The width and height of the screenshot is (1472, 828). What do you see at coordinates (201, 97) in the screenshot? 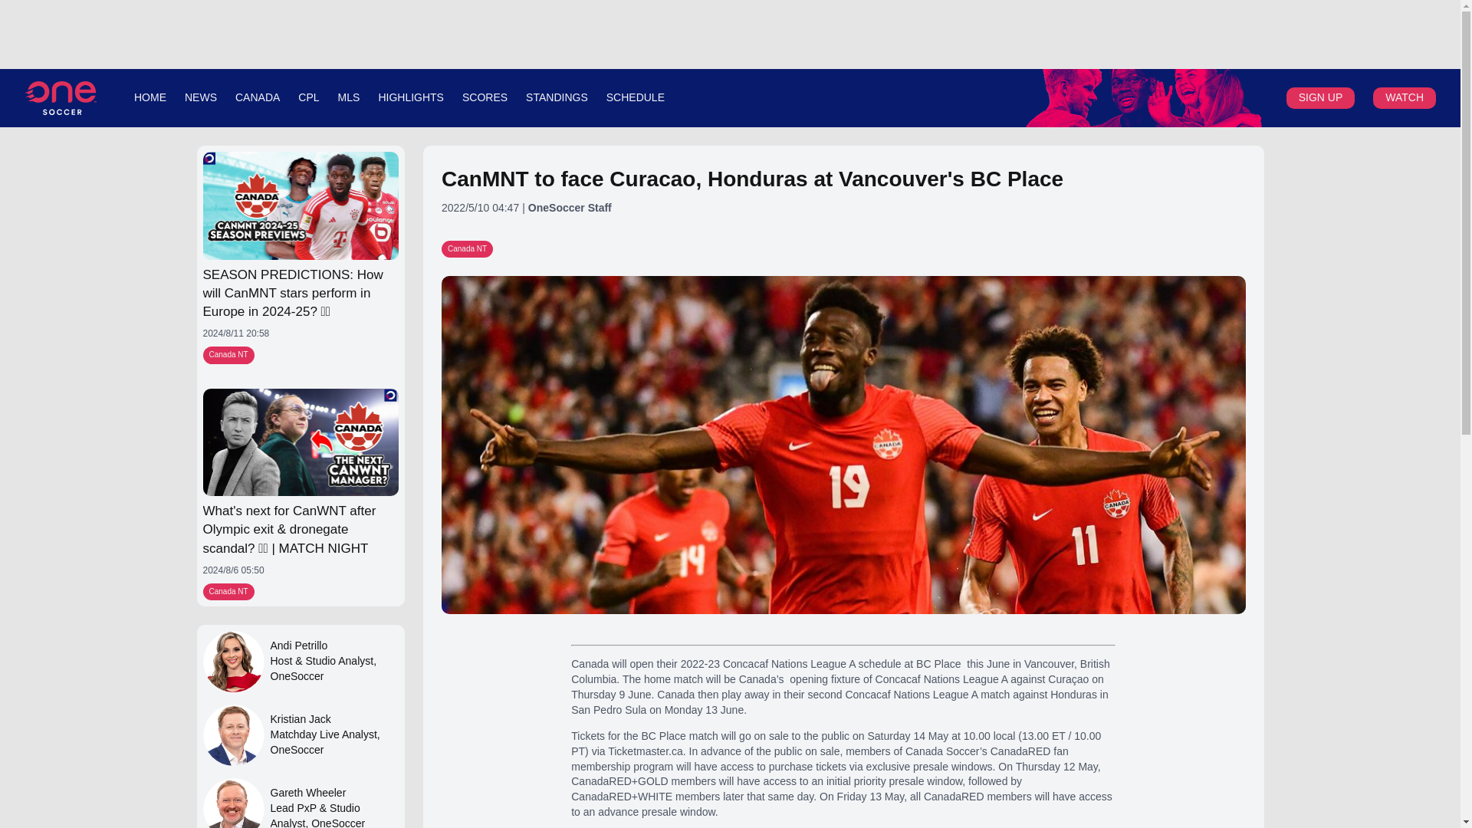
I see `NEWS` at bounding box center [201, 97].